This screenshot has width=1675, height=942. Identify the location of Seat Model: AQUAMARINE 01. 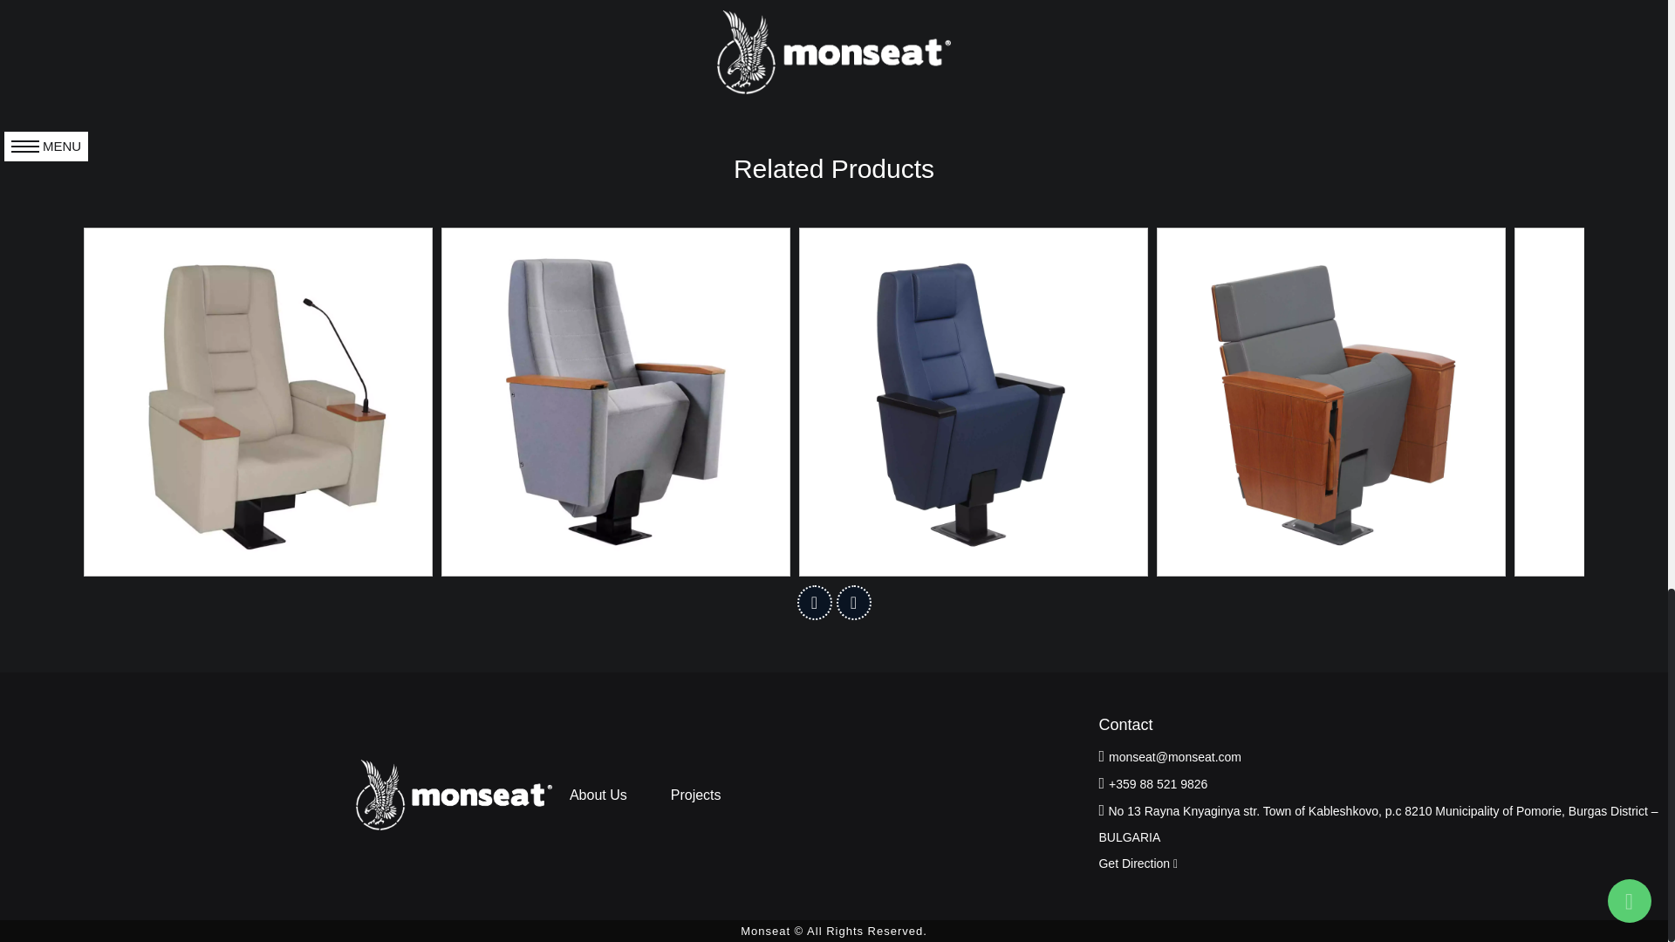
(974, 401).